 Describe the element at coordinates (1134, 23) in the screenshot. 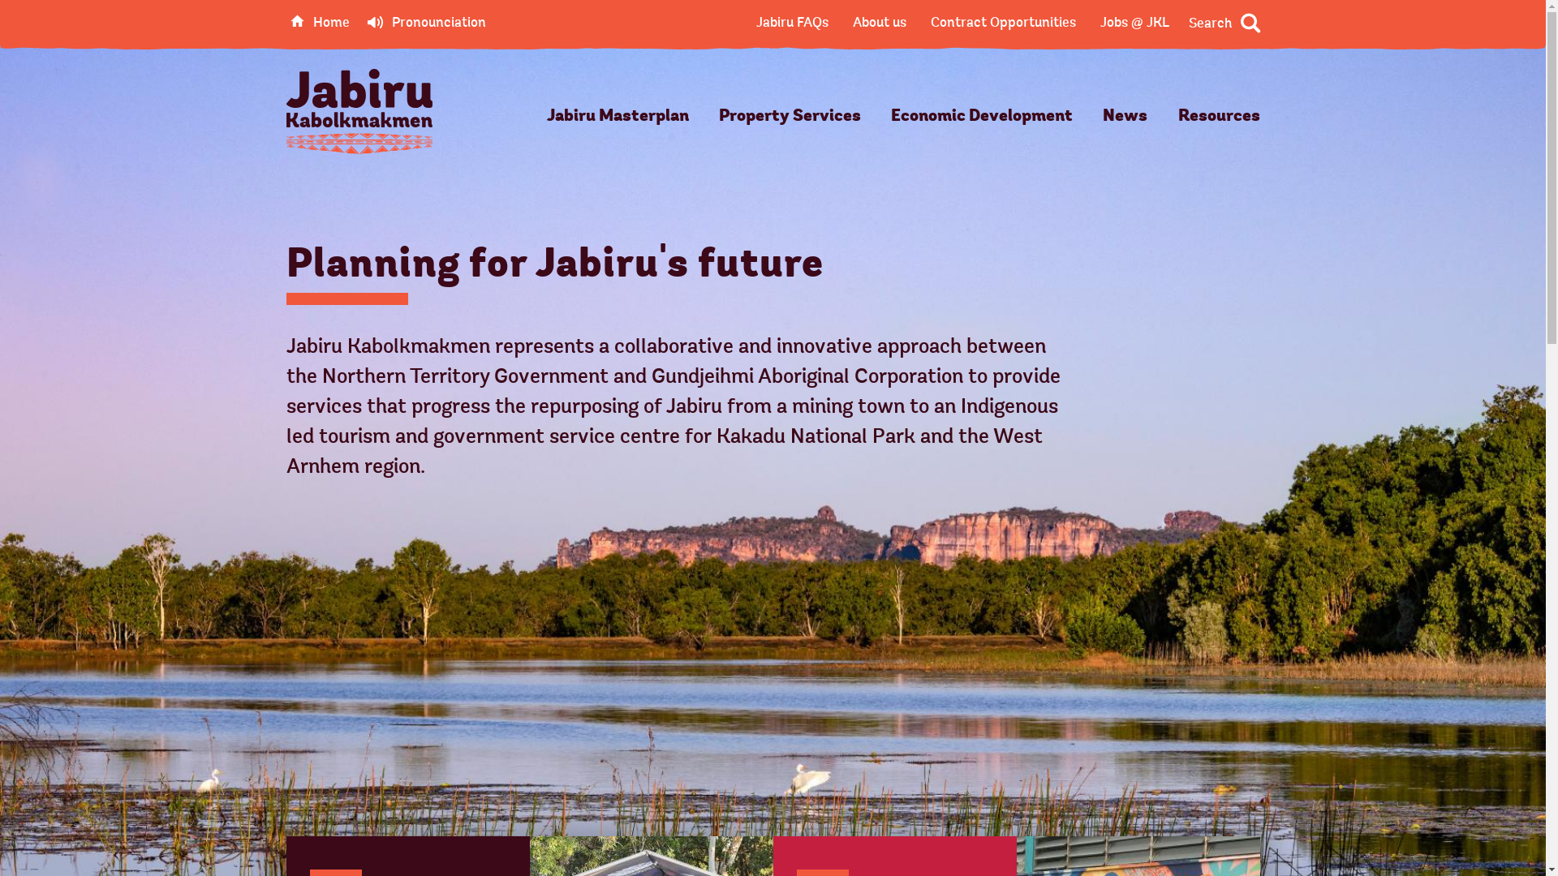

I see `Jobs @ JKL` at that location.